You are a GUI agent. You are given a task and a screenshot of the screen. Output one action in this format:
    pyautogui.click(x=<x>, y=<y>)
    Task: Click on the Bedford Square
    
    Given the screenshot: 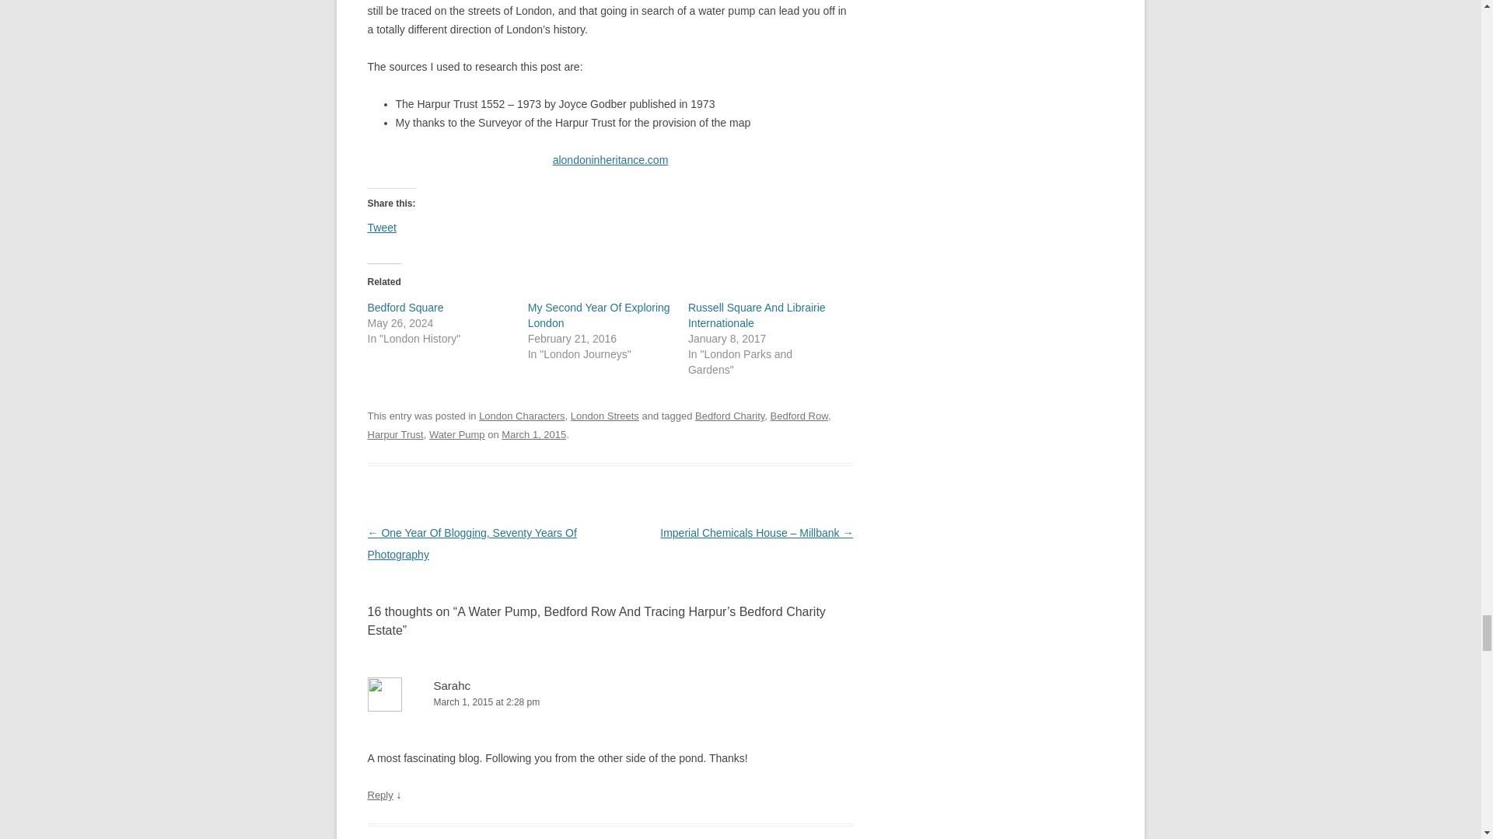 What is the action you would take?
    pyautogui.click(x=405, y=307)
    